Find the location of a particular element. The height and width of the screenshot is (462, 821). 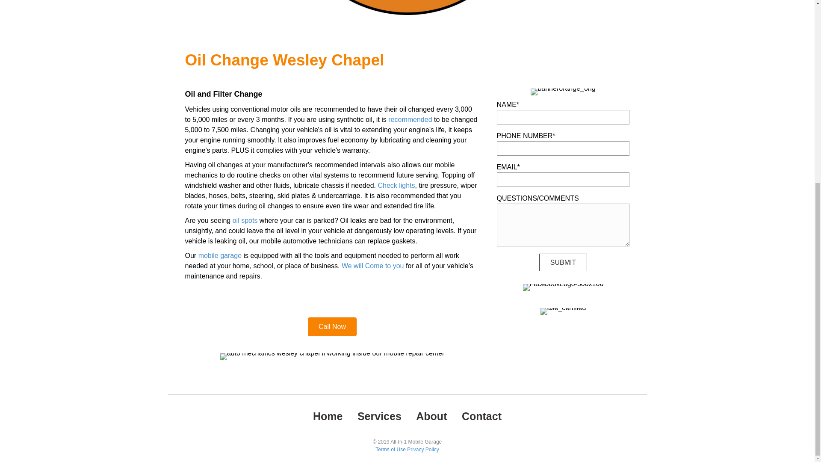

About is located at coordinates (431, 416).